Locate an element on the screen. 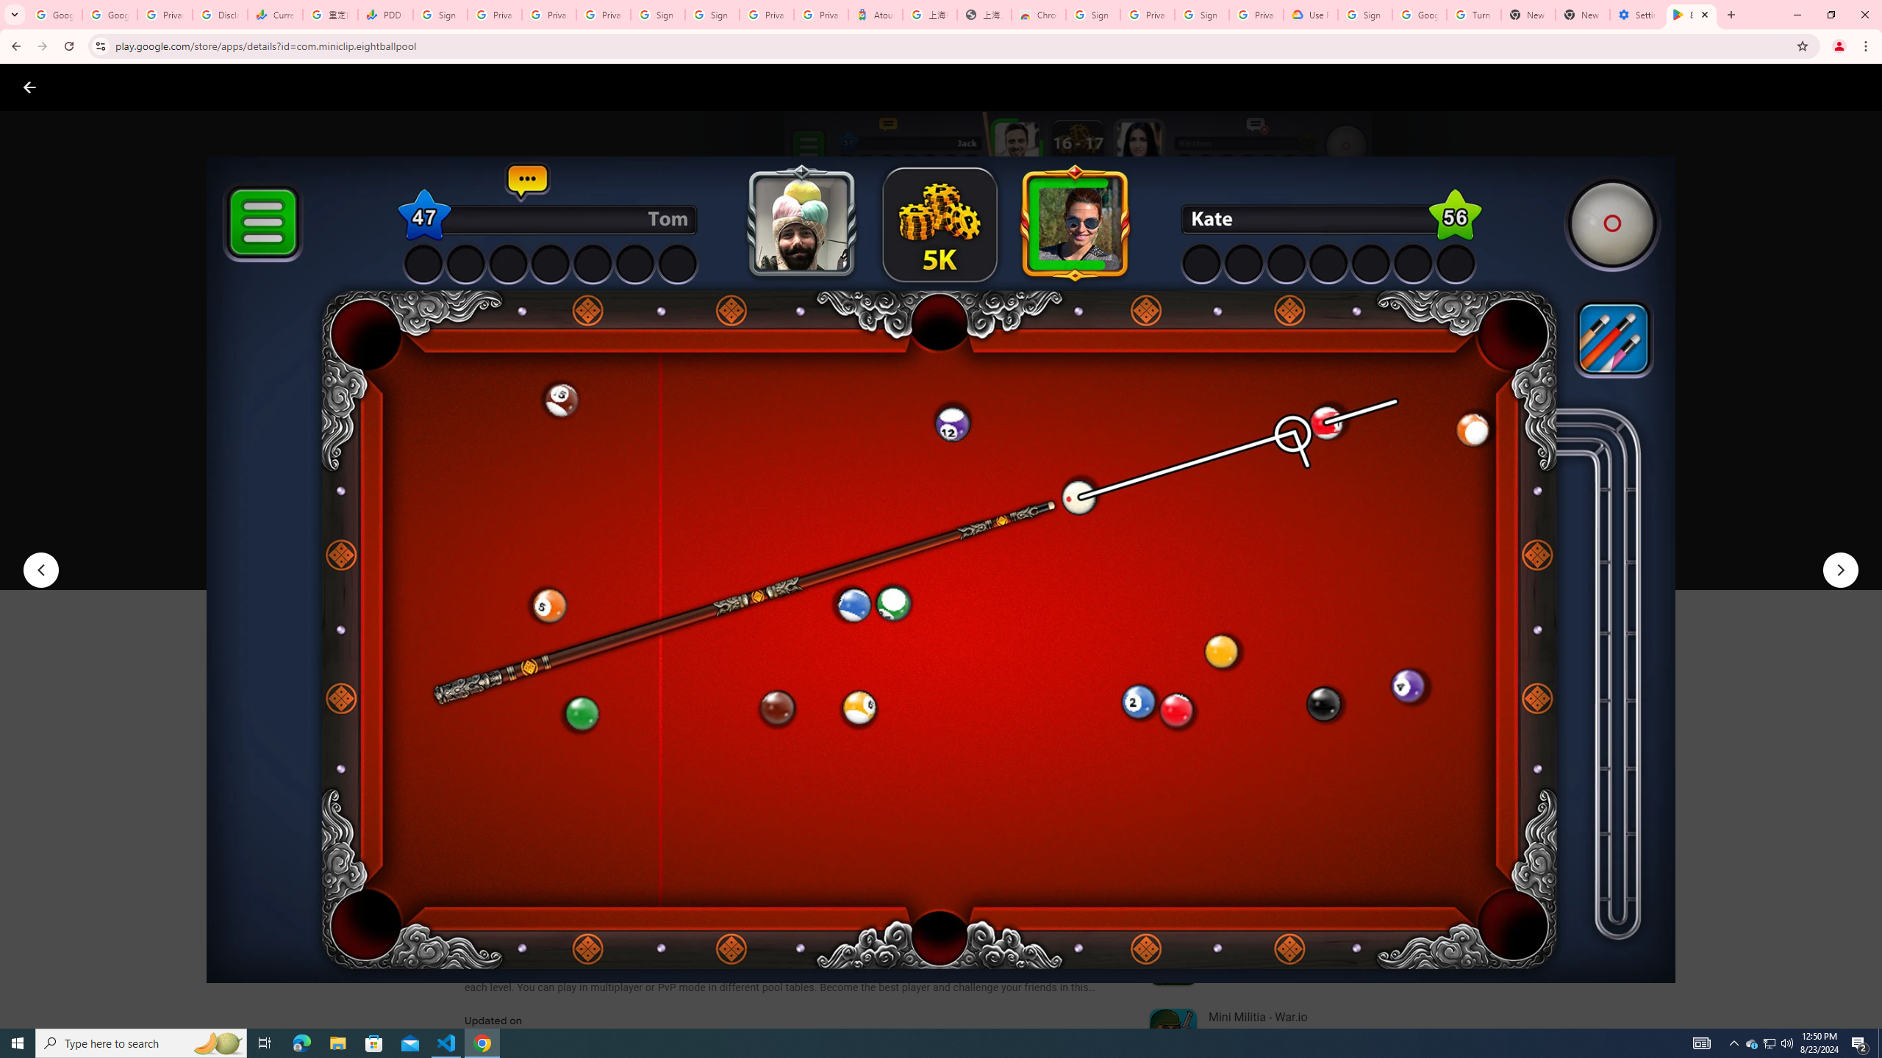 The height and width of the screenshot is (1058, 1882). Google Play logo is located at coordinates (82, 87).